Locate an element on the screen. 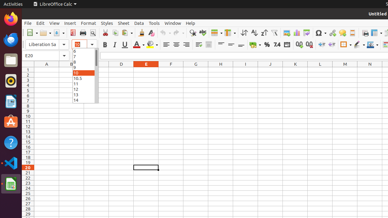 This screenshot has height=218, width=388. Font Name is located at coordinates (47, 45).